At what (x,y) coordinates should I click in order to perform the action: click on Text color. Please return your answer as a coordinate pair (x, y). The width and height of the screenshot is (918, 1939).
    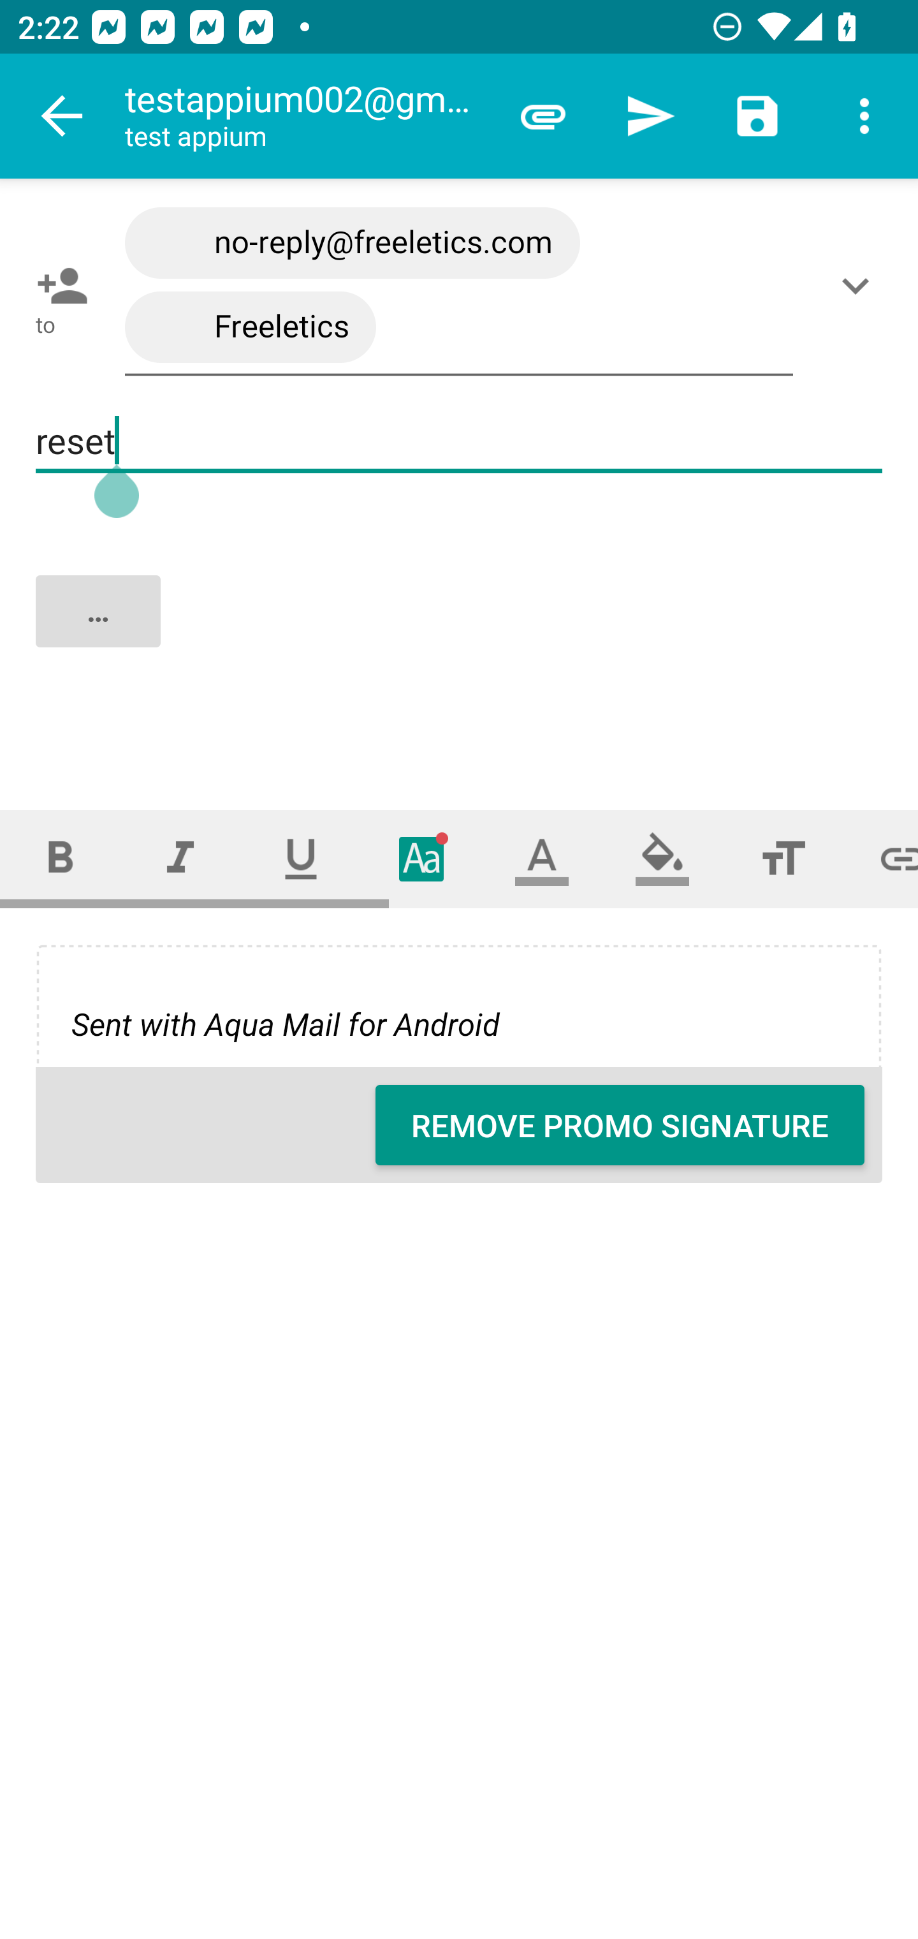
    Looking at the image, I should click on (542, 859).